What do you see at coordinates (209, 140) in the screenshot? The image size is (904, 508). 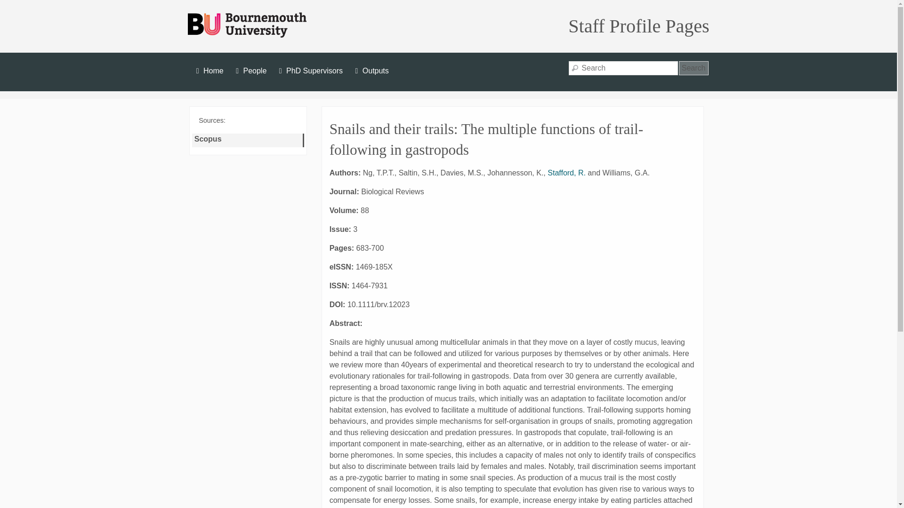 I see `Scopus` at bounding box center [209, 140].